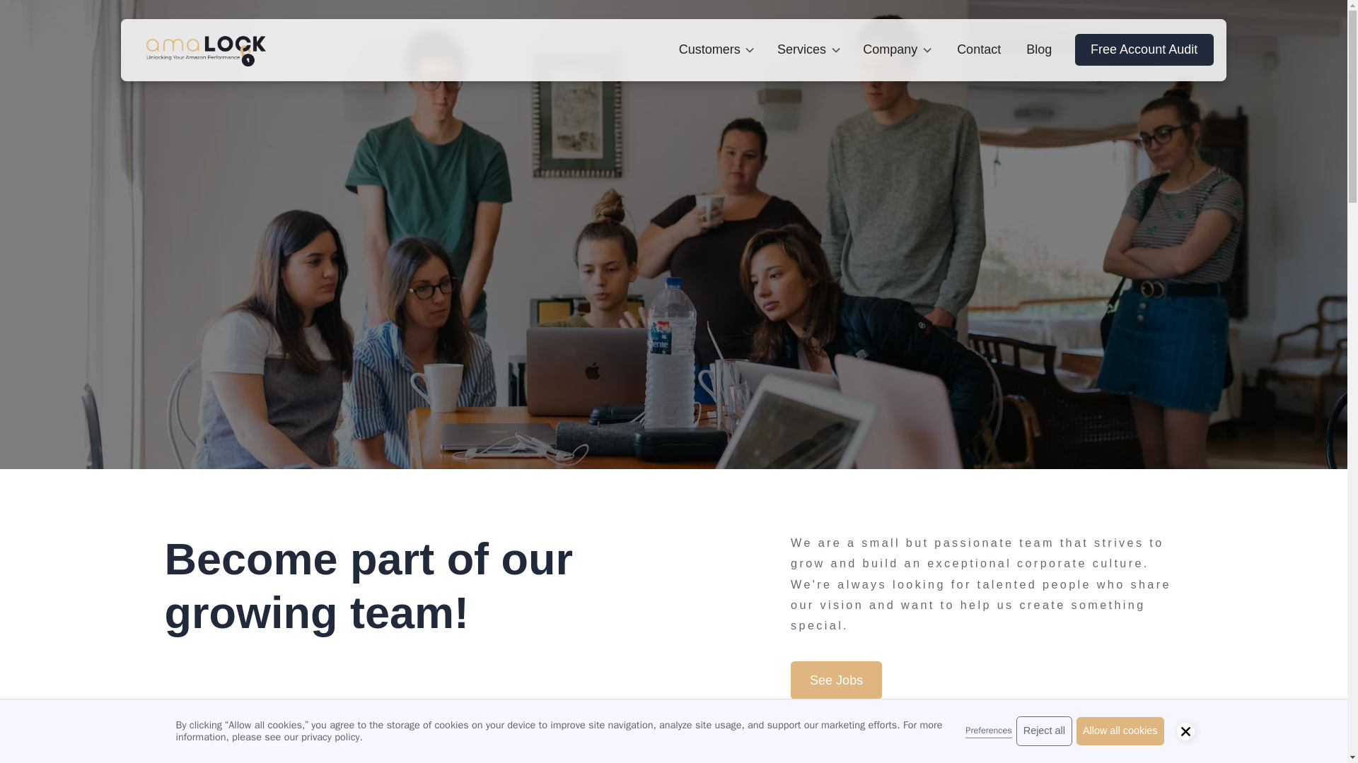 The width and height of the screenshot is (1358, 763). I want to click on Preferences, so click(989, 731).